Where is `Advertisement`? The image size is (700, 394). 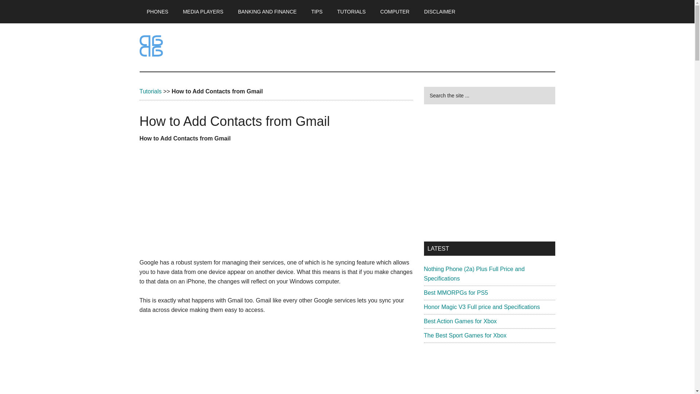 Advertisement is located at coordinates (276, 359).